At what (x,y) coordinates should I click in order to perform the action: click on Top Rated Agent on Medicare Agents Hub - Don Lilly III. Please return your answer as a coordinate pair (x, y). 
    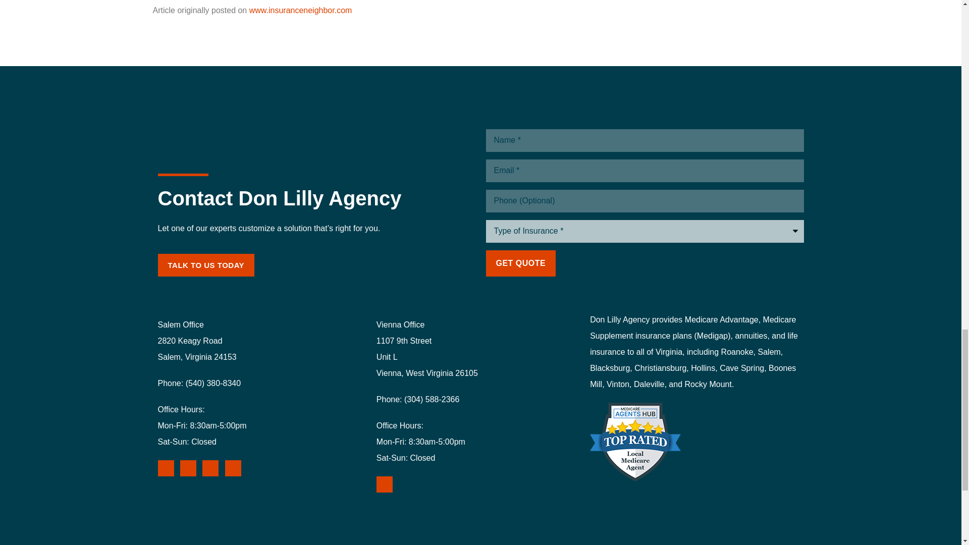
    Looking at the image, I should click on (635, 442).